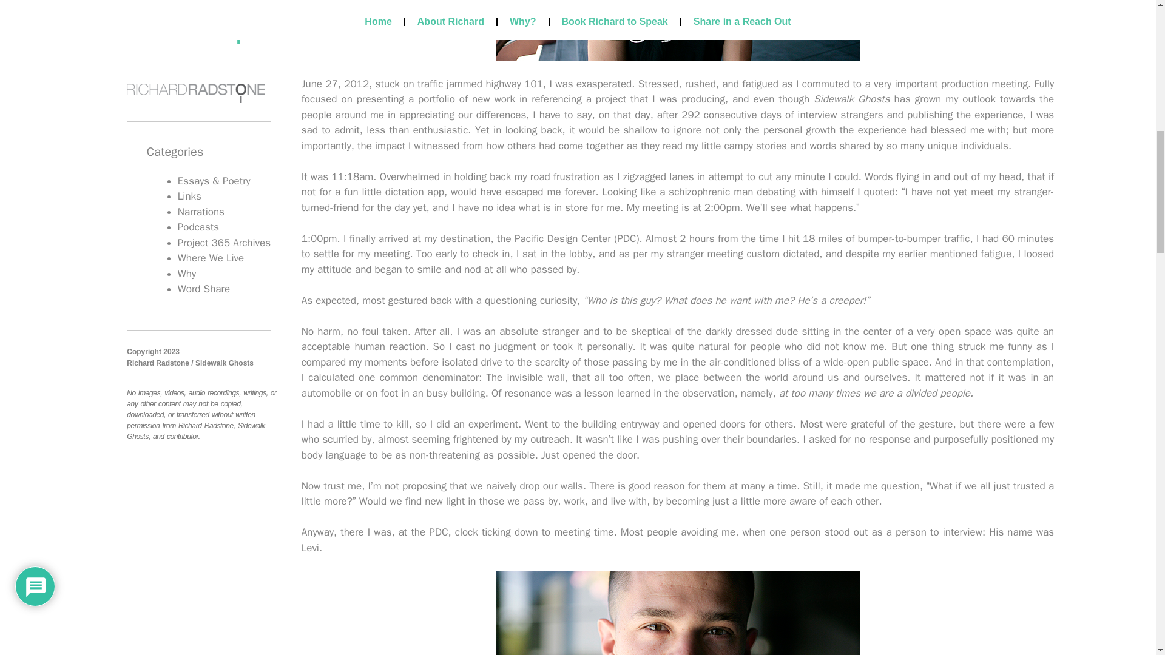 The image size is (1165, 655). I want to click on SWG-4ec5a5-250-pixel.png, so click(196, 34).